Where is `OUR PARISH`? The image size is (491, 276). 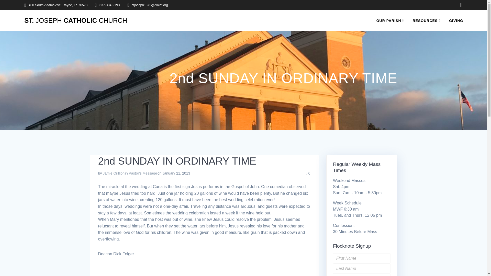
OUR PARISH is located at coordinates (391, 20).